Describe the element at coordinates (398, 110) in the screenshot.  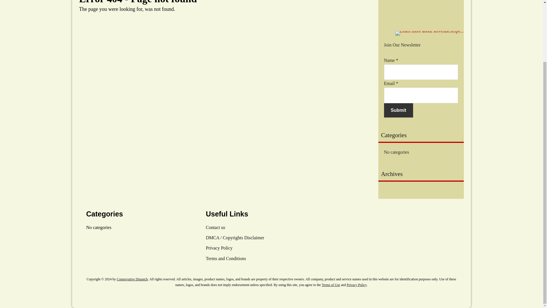
I see `Submit` at that location.